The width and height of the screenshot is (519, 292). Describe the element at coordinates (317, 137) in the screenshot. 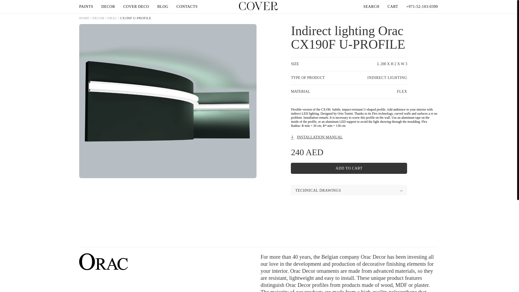

I see `INSTALLATION MANUAL` at that location.